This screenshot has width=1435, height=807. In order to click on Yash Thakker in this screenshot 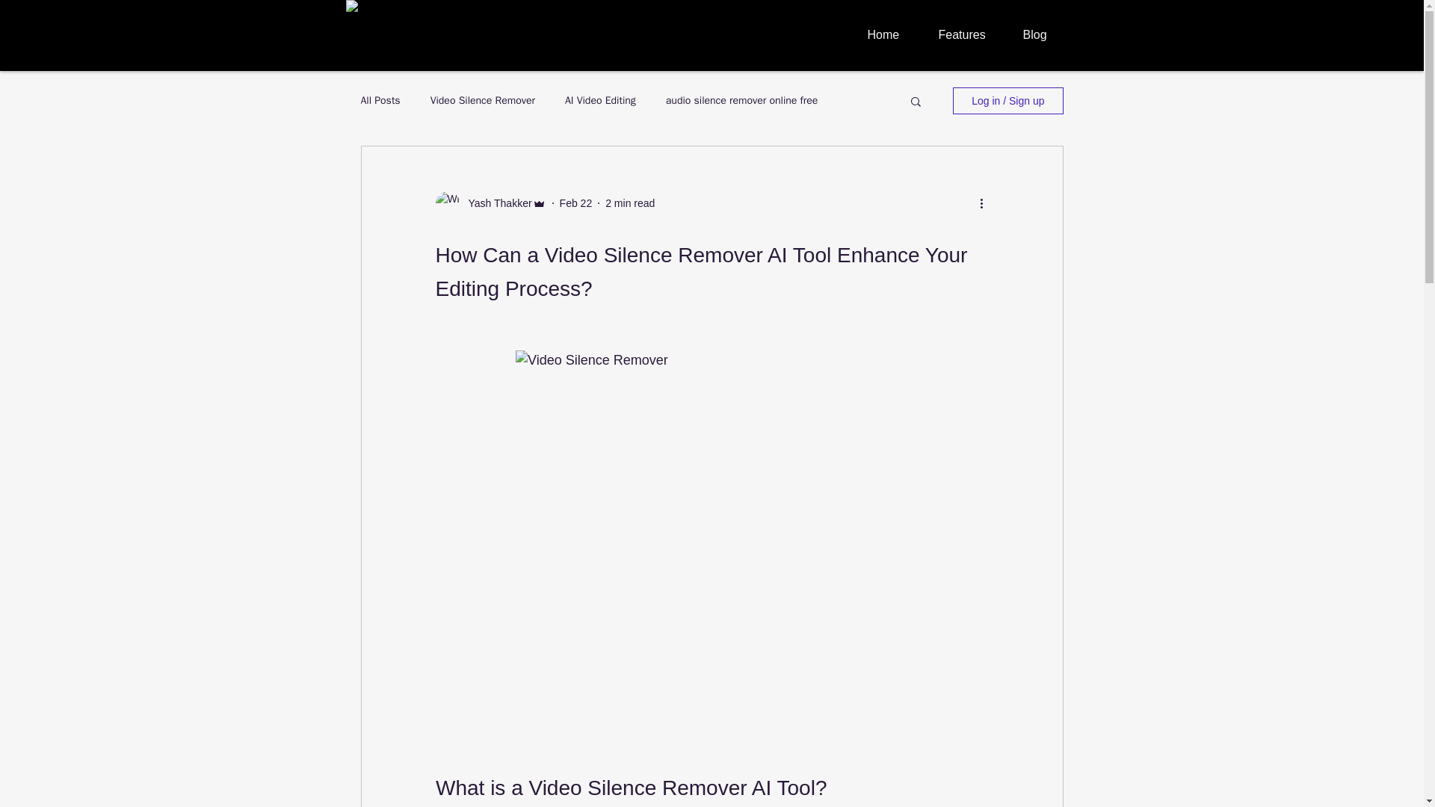, I will do `click(495, 203)`.